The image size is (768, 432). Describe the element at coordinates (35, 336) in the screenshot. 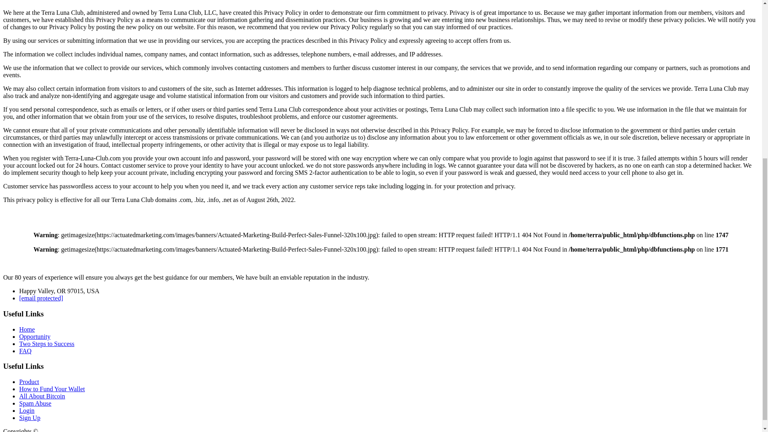

I see `Opportunity` at that location.